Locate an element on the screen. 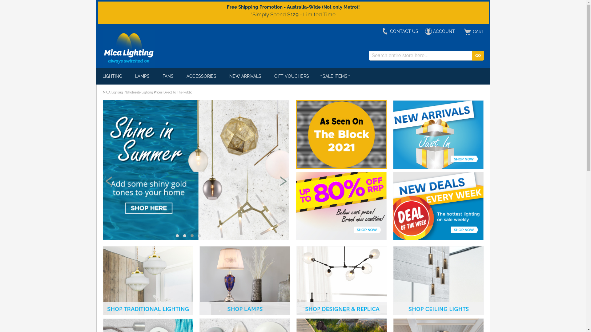  LIGHTING is located at coordinates (113, 76).